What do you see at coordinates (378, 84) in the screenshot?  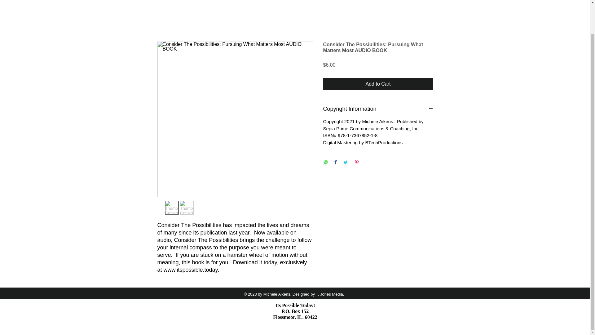 I see `Add to Cart` at bounding box center [378, 84].